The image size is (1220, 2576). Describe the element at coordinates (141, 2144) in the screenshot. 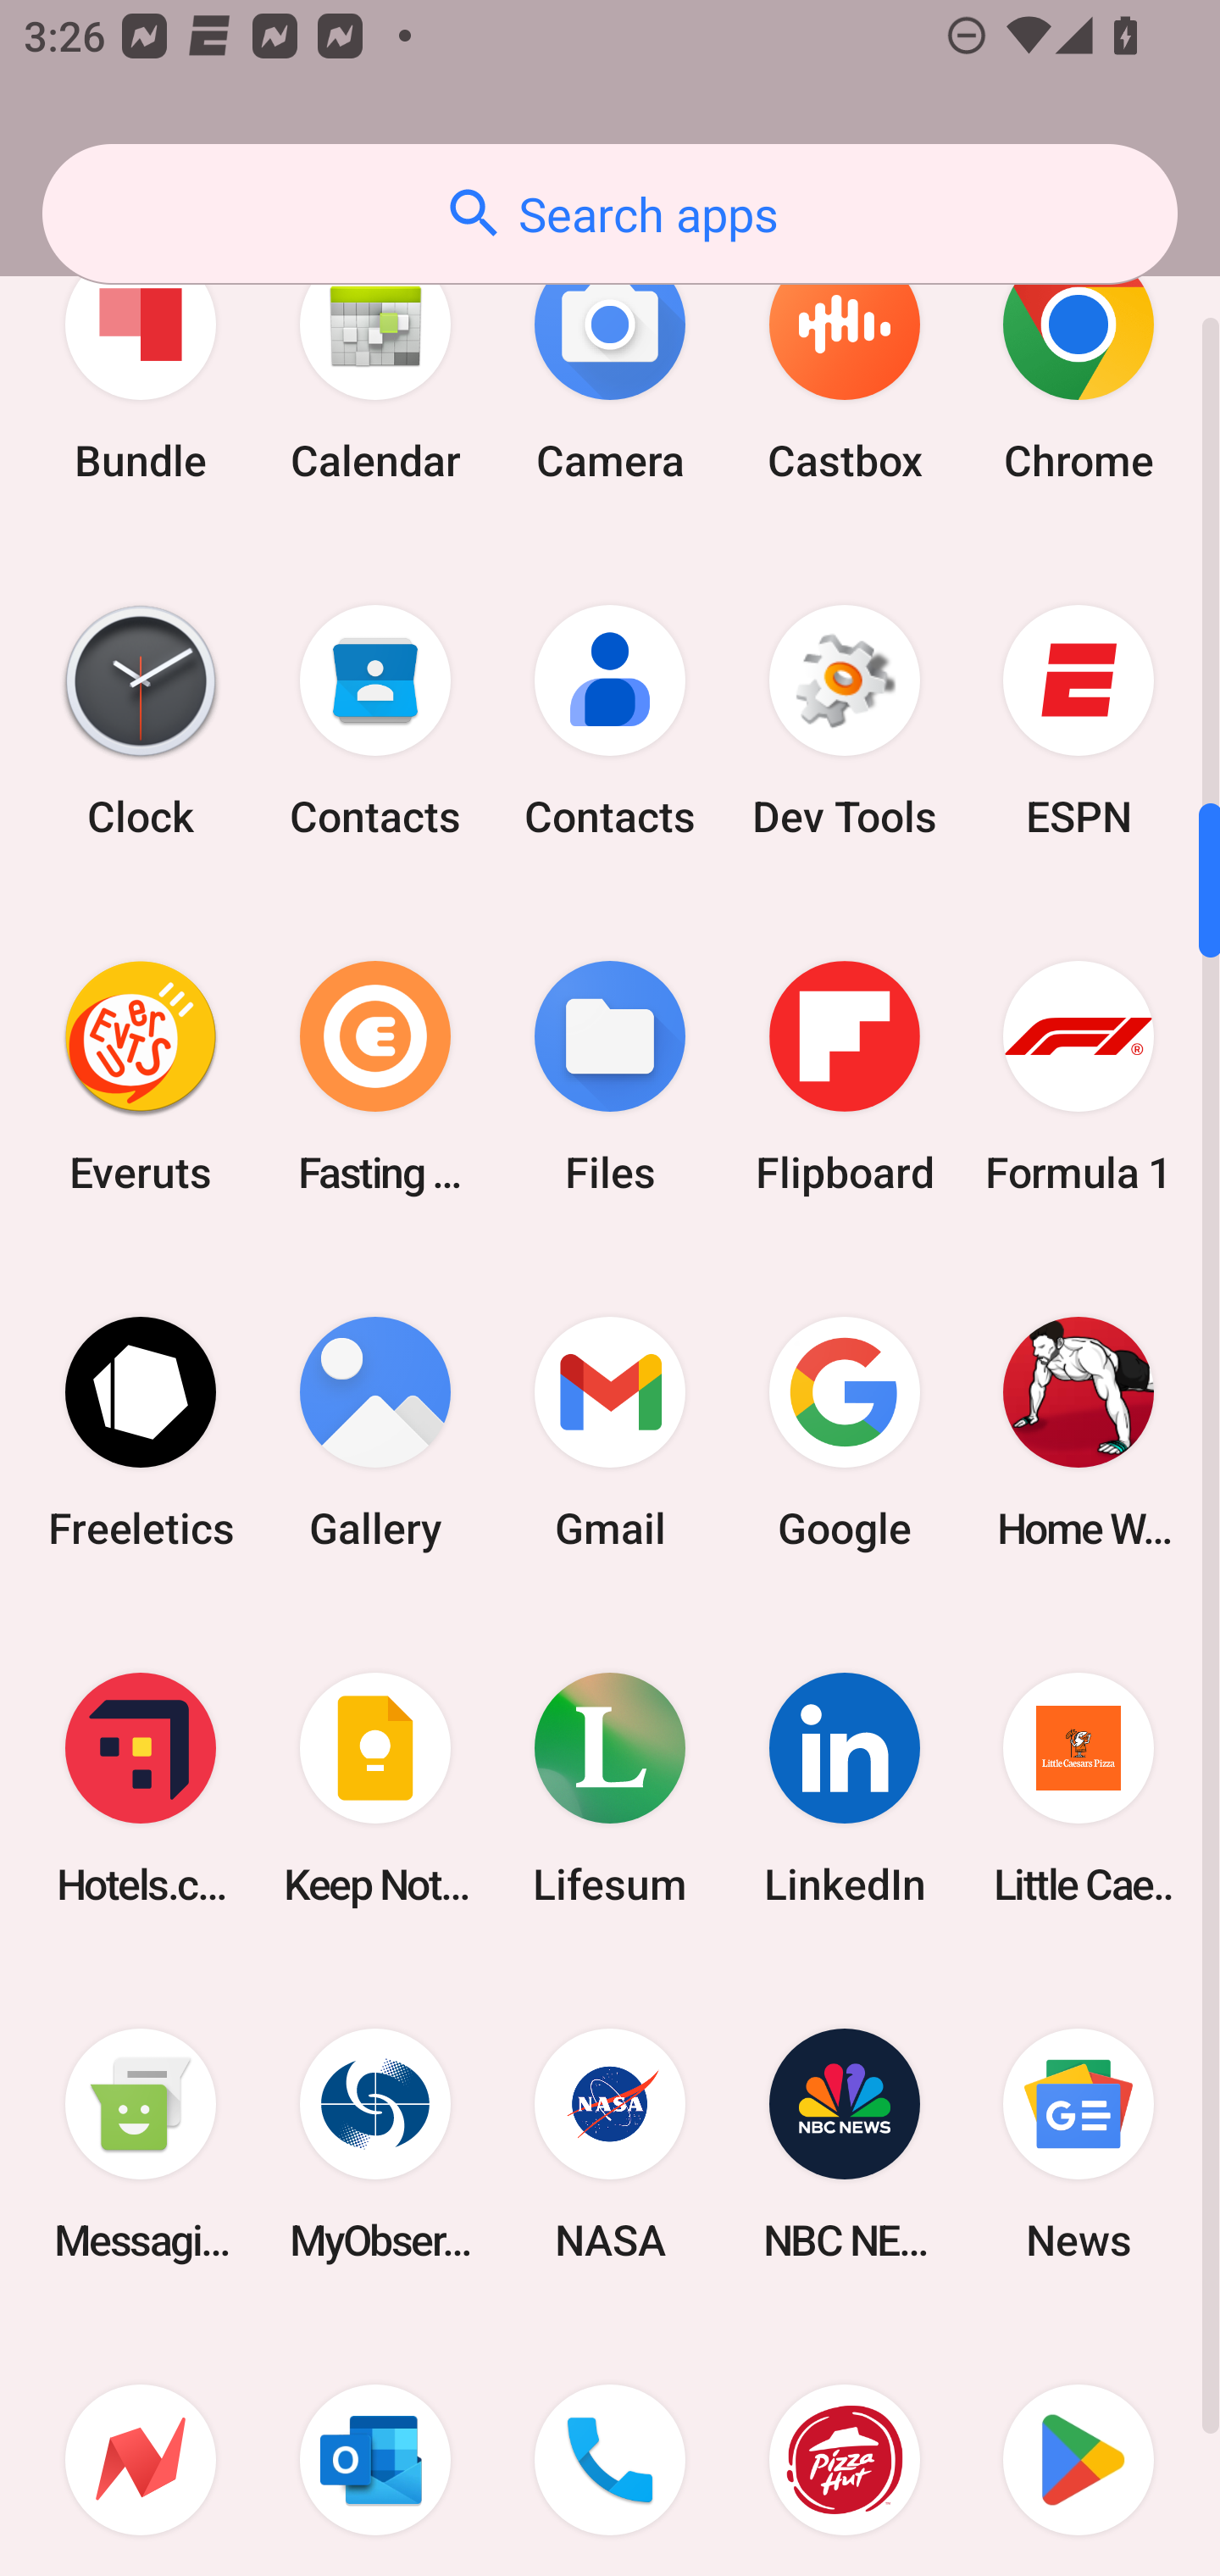

I see `Messaging` at that location.